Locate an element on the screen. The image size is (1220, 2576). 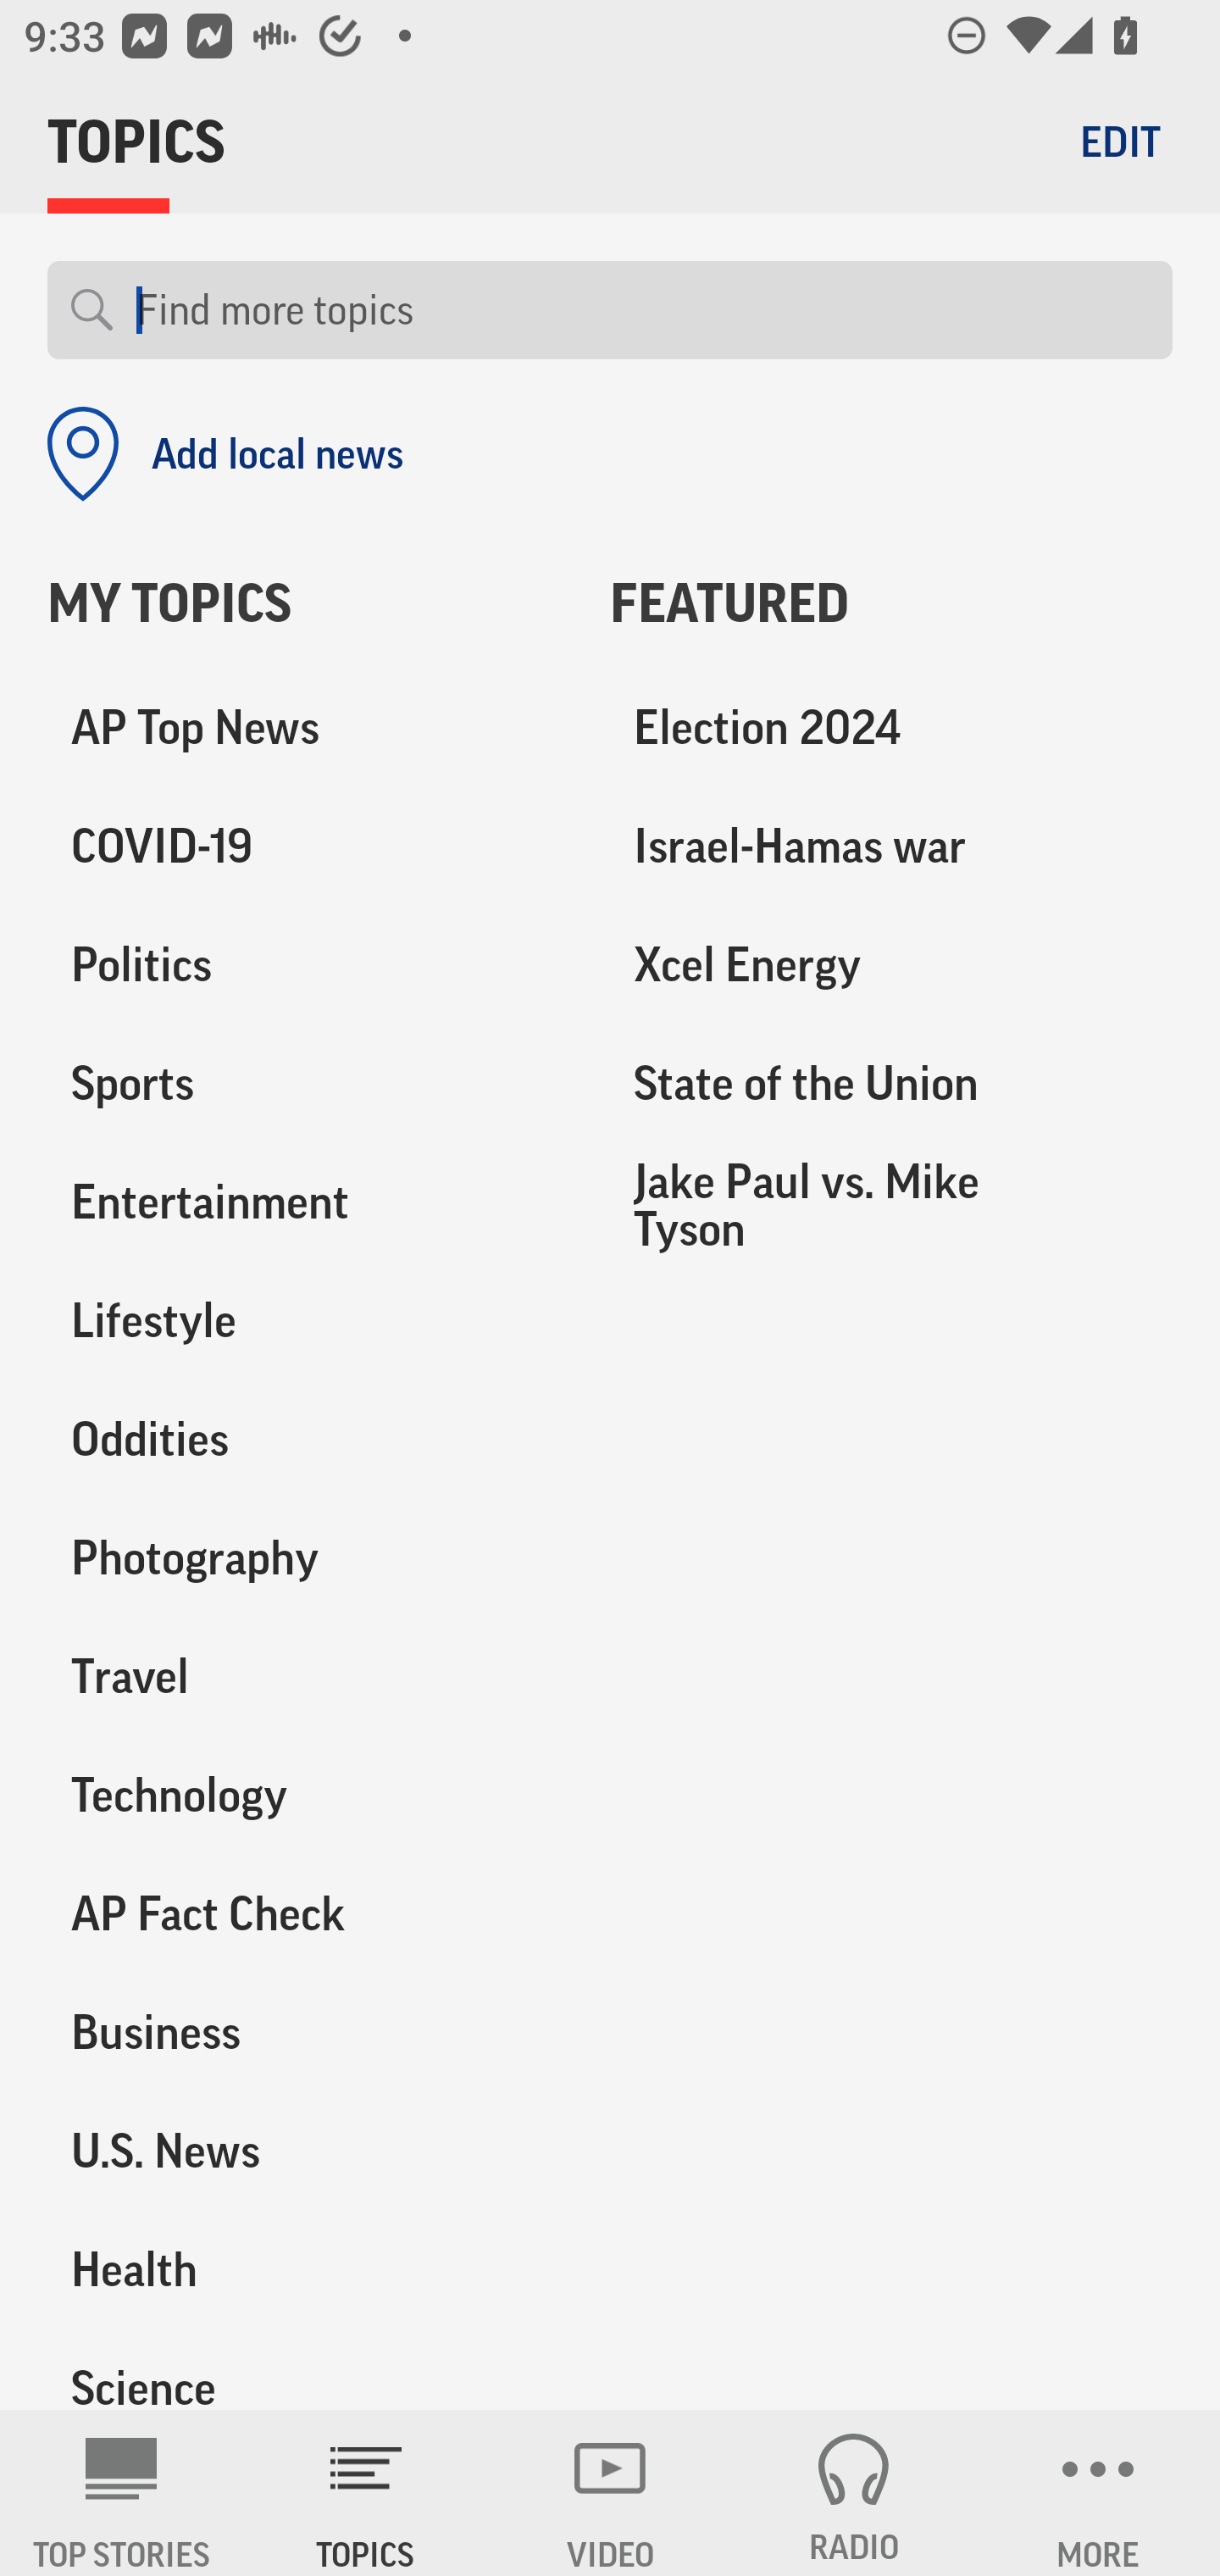
Travel is located at coordinates (305, 1676).